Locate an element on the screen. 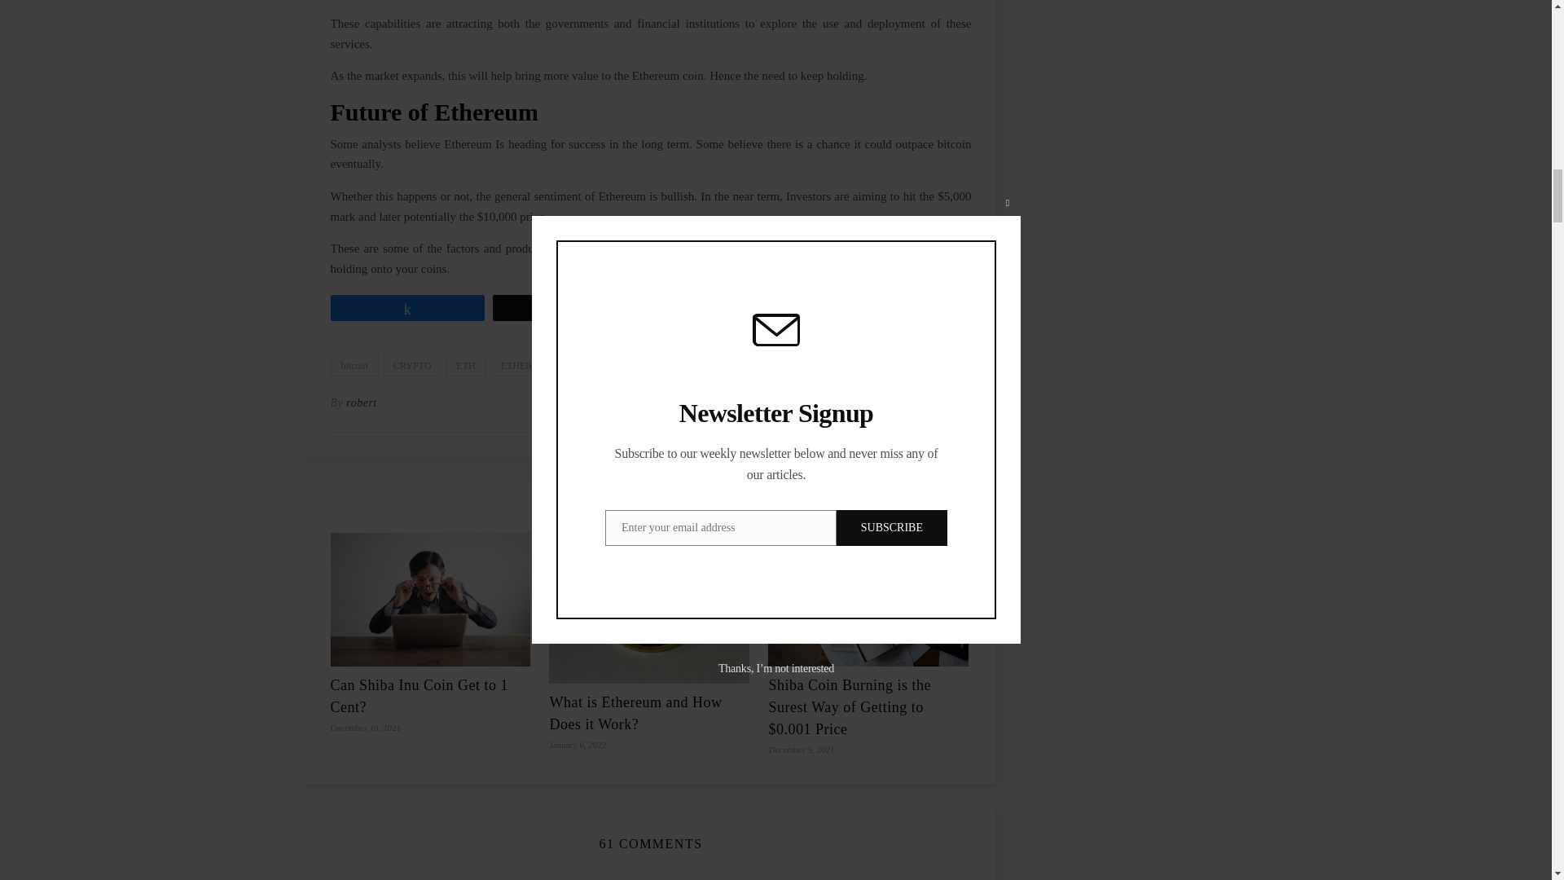 Image resolution: width=1564 pixels, height=880 pixels. Posts by robert is located at coordinates (361, 403).